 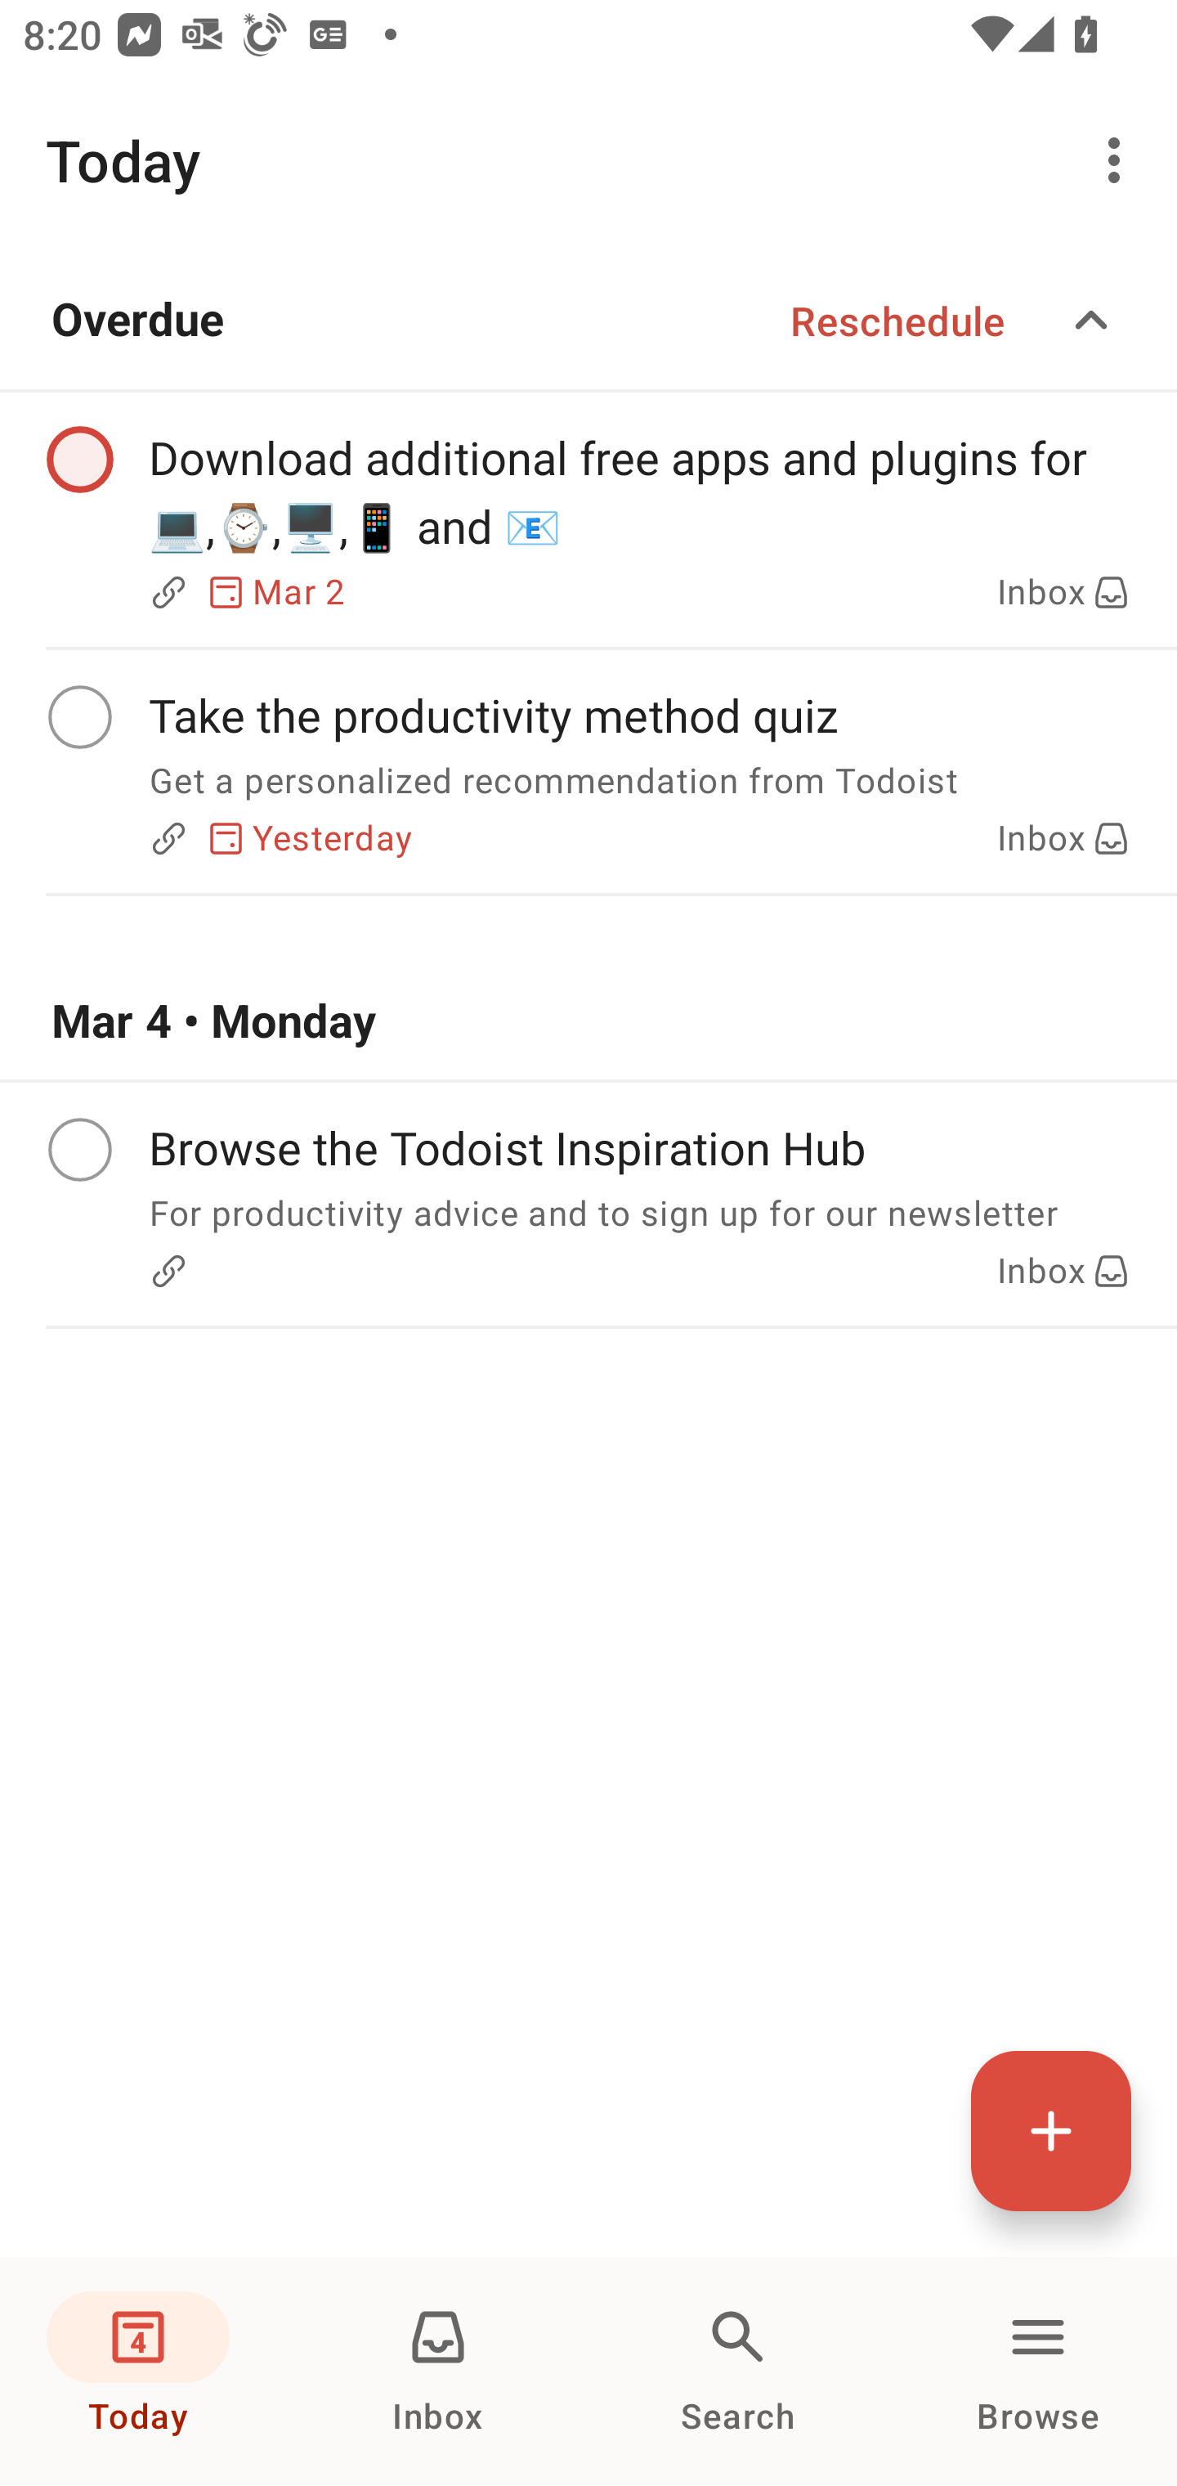 I want to click on Mar 4 • Monday, so click(x=588, y=1021).